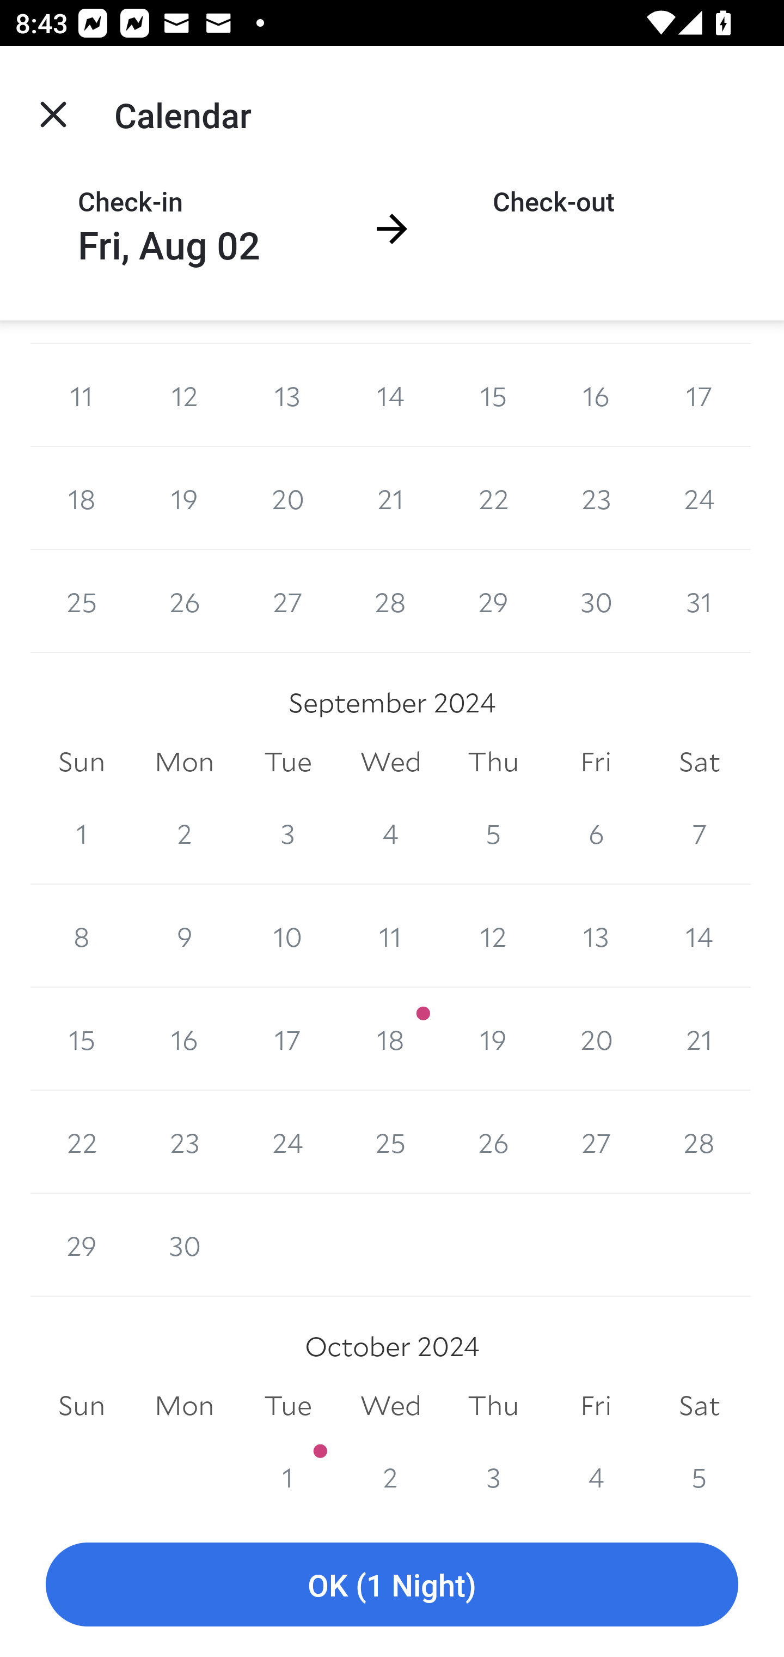  Describe the element at coordinates (699, 1468) in the screenshot. I see `5 5 October 2024` at that location.